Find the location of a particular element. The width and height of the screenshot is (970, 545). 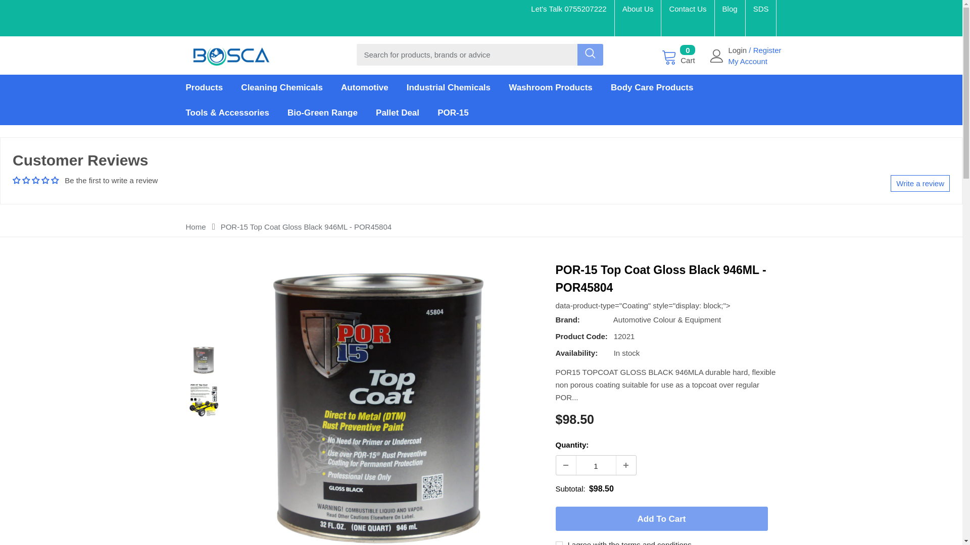

Add to Cart is located at coordinates (662, 519).